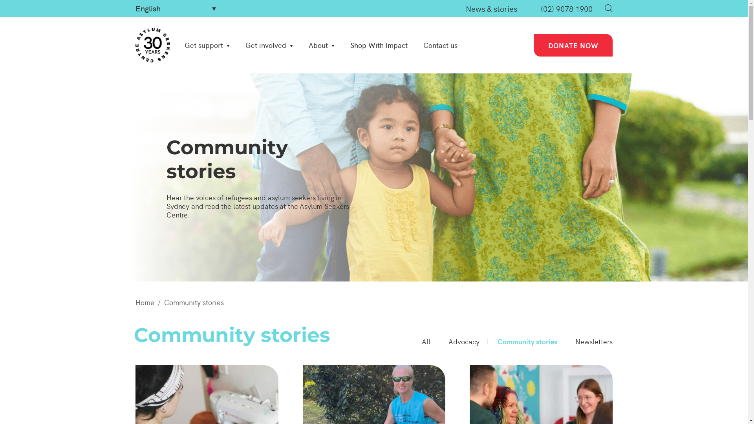  What do you see at coordinates (145, 302) in the screenshot?
I see `Home` at bounding box center [145, 302].